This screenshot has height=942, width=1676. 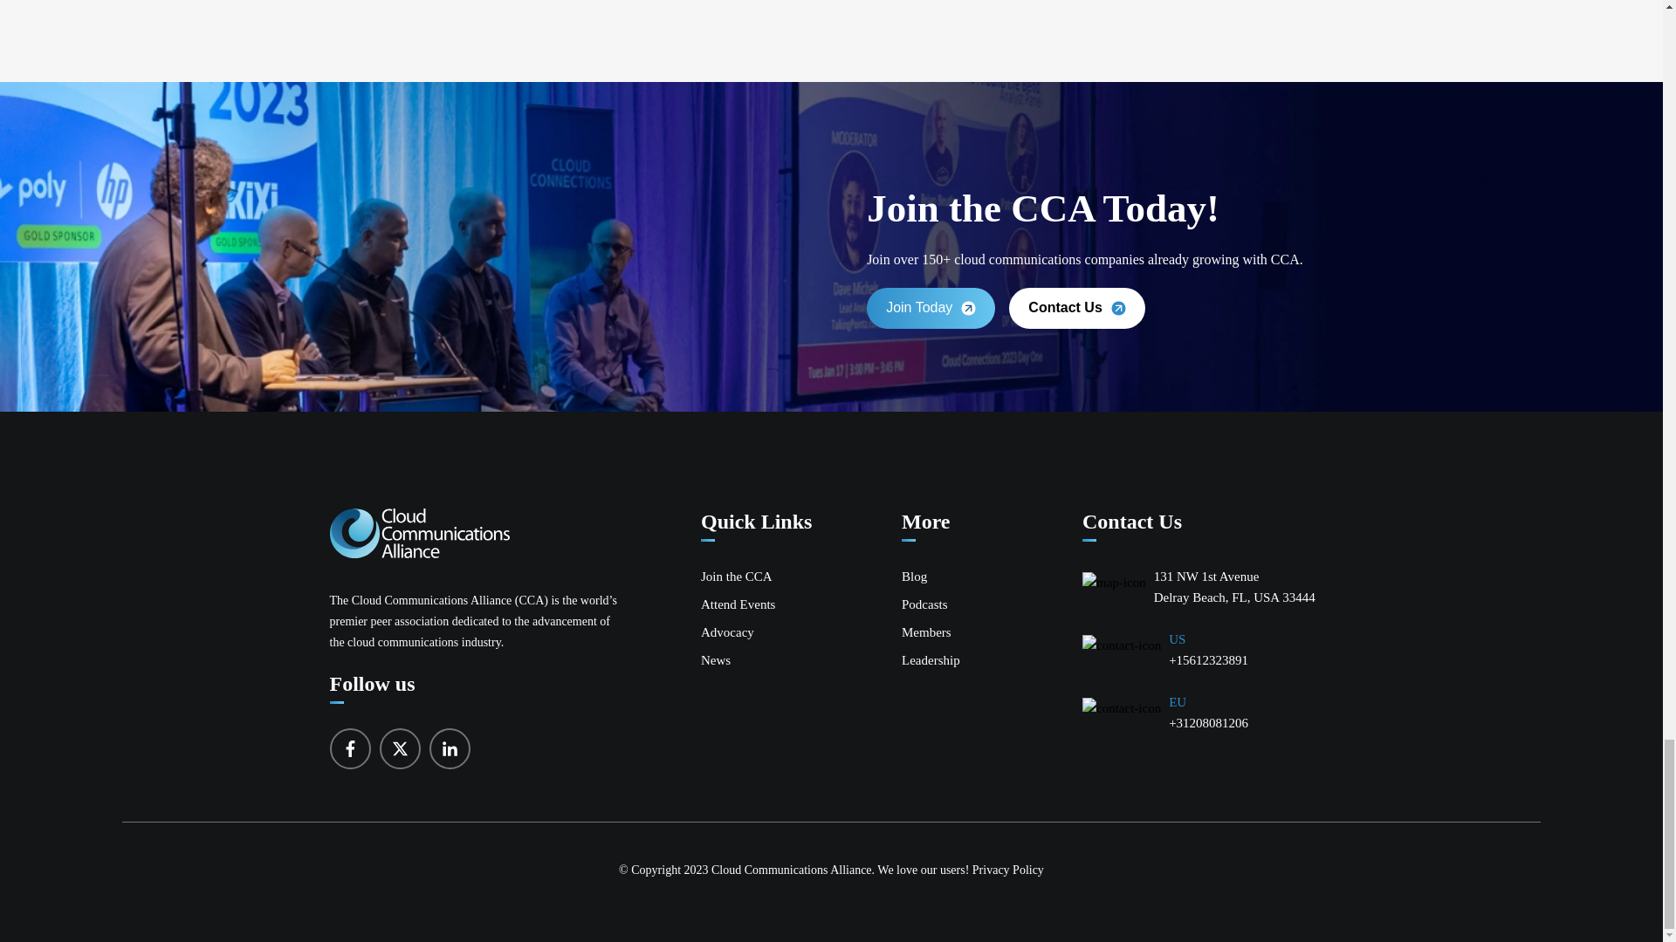 I want to click on ccalogo, so click(x=419, y=534).